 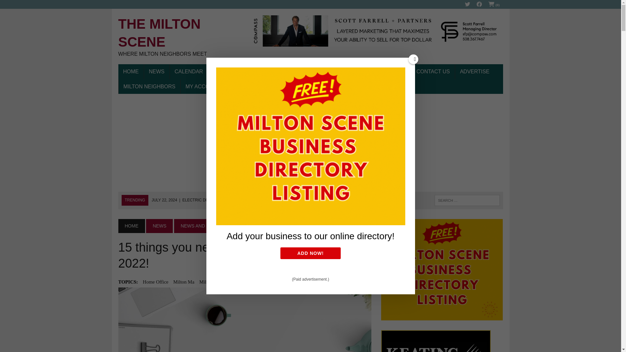 I want to click on MILTON RESOURCES, so click(x=188, y=72).